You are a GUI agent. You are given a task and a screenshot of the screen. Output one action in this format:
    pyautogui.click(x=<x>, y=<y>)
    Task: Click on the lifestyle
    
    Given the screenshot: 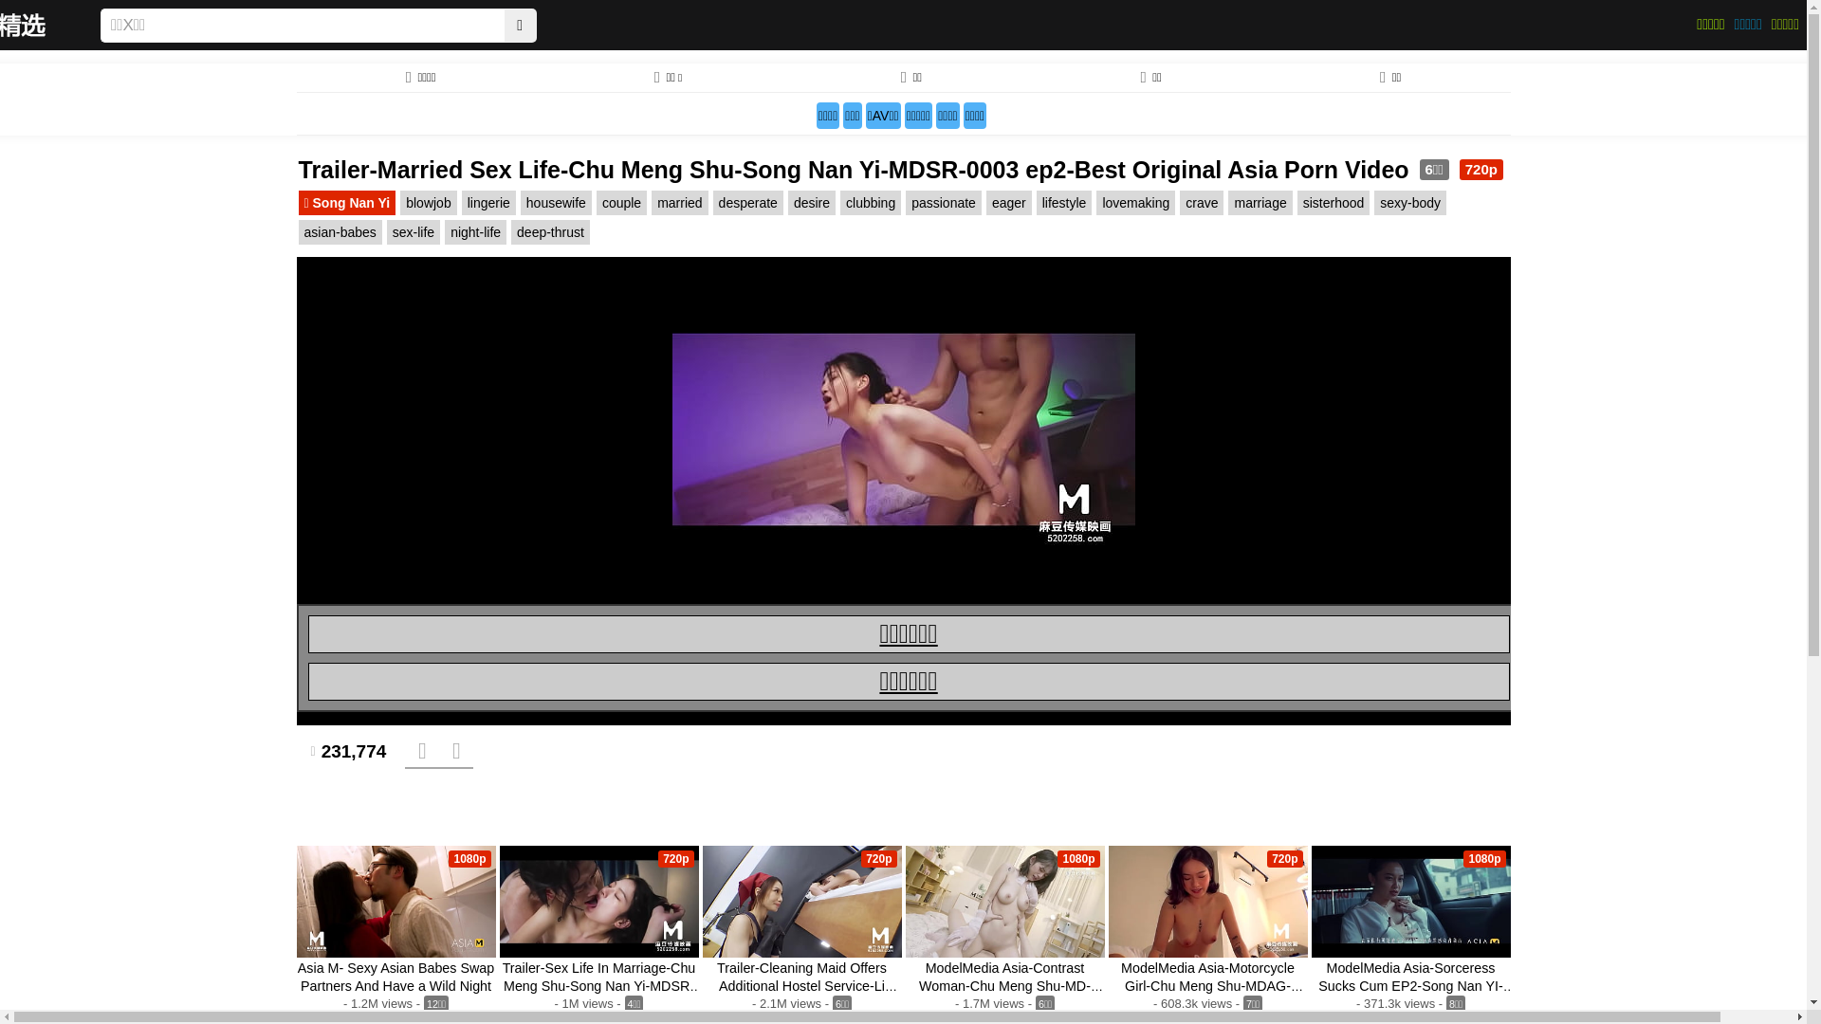 What is the action you would take?
    pyautogui.click(x=1064, y=203)
    